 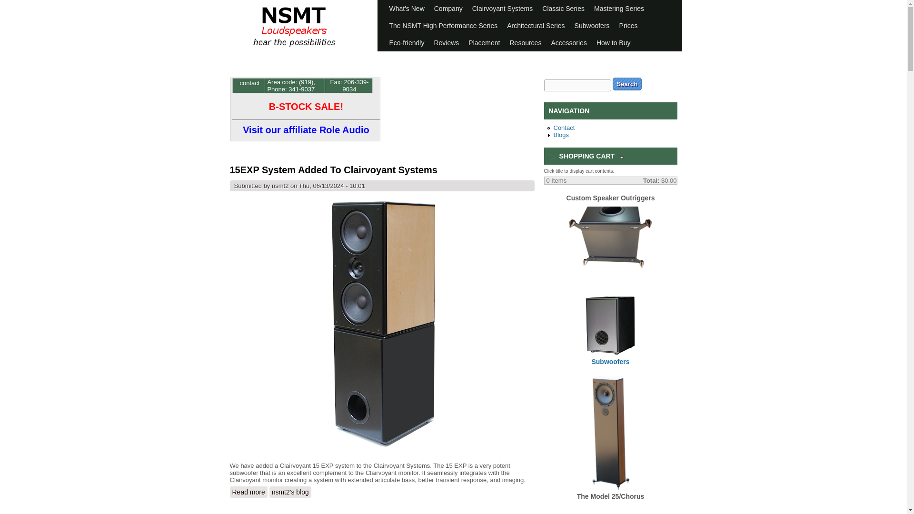 What do you see at coordinates (444, 26) in the screenshot?
I see `The NSMT High Performance Series` at bounding box center [444, 26].